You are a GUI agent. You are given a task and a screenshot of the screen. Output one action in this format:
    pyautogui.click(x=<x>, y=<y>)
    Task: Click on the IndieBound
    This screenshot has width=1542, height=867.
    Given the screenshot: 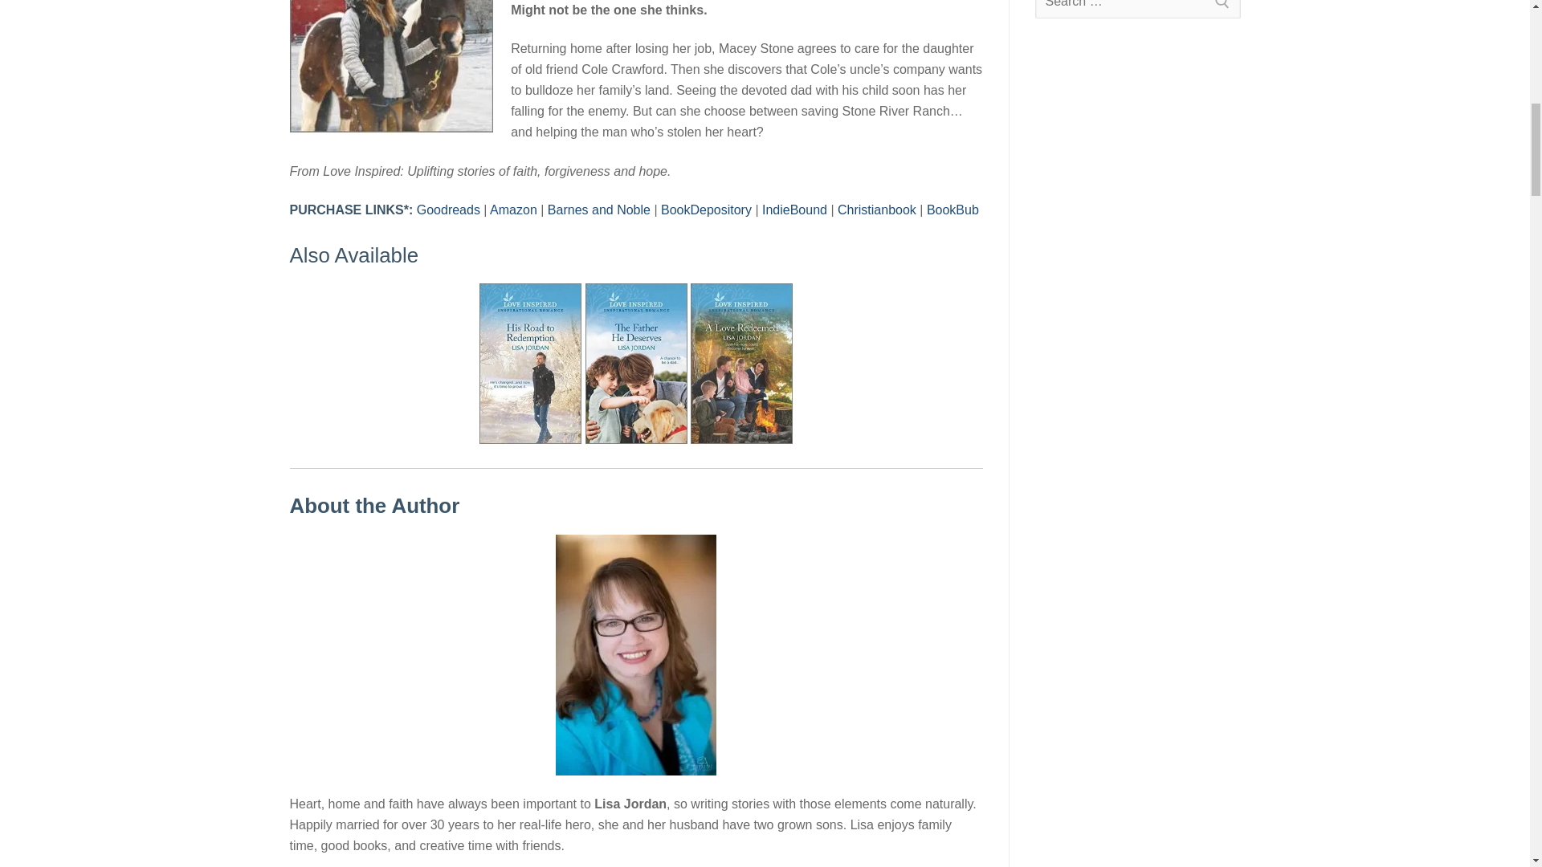 What is the action you would take?
    pyautogui.click(x=793, y=210)
    